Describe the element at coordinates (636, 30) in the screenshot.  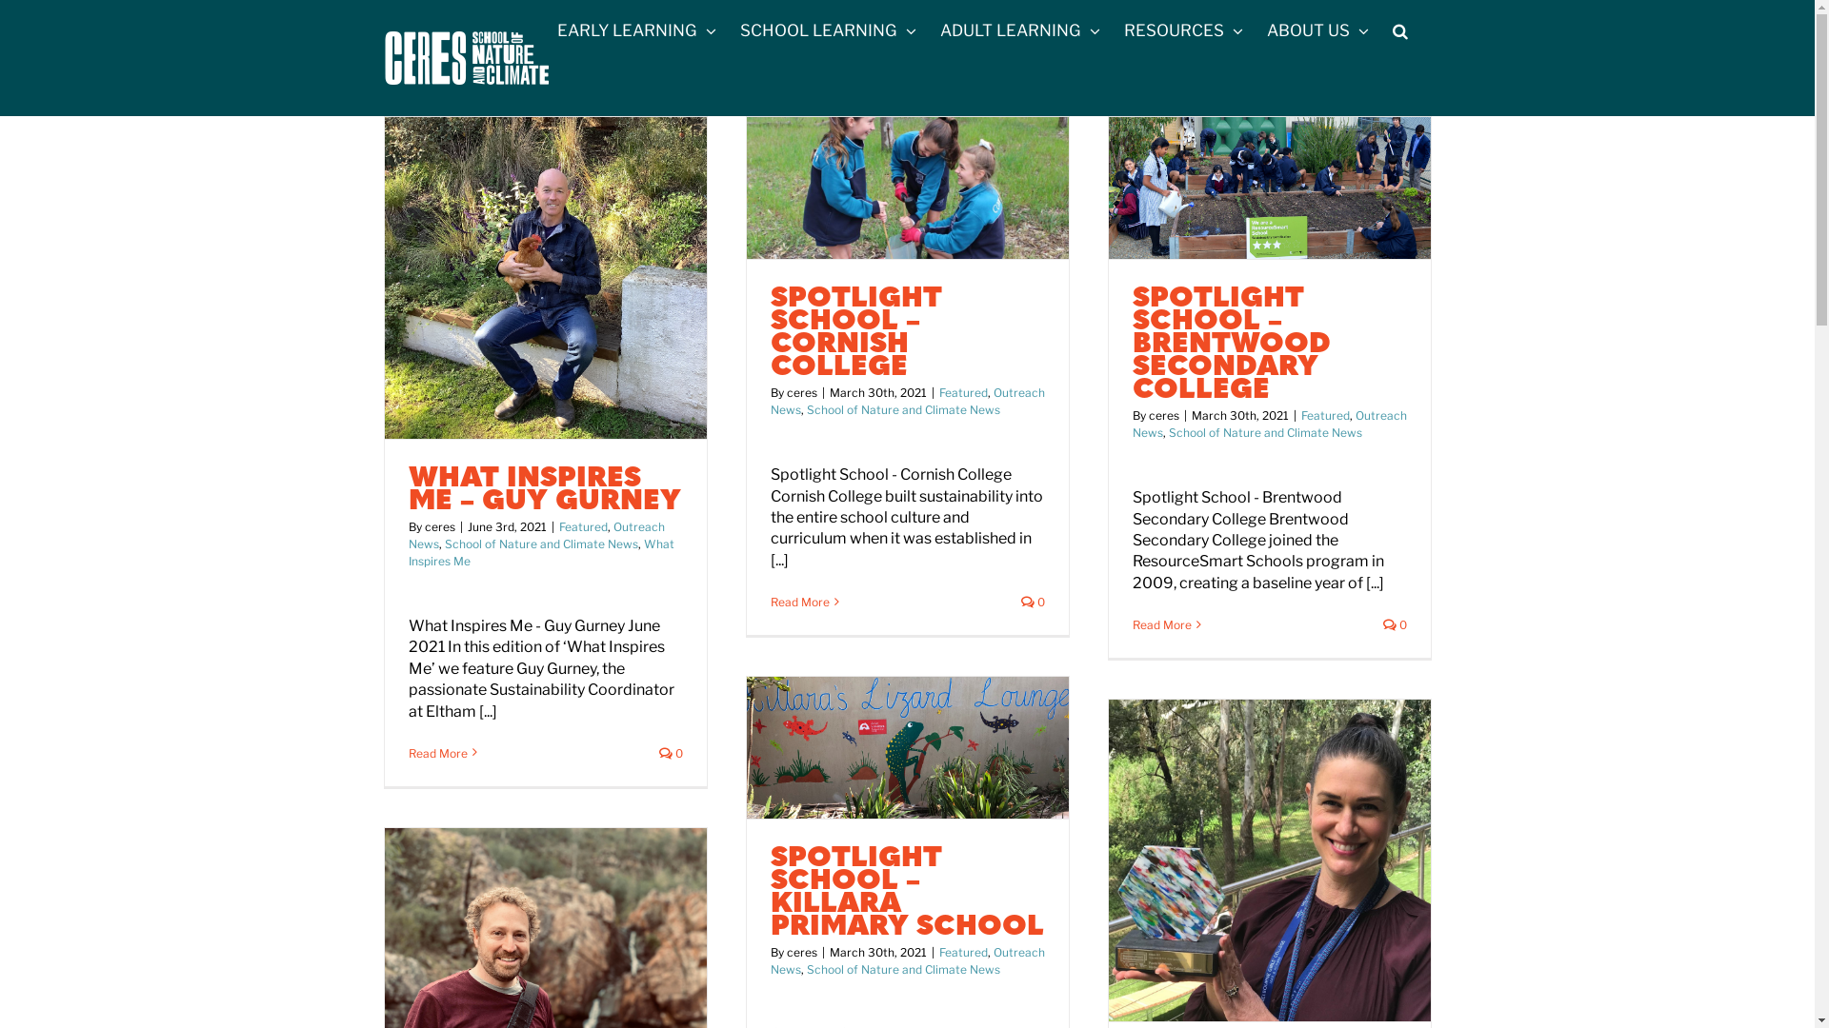
I see `EARLY LEARNING` at that location.